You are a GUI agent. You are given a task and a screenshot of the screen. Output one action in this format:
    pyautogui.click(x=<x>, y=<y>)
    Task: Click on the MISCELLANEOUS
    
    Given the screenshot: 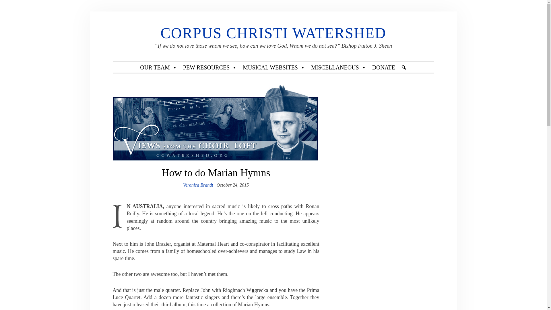 What is the action you would take?
    pyautogui.click(x=339, y=67)
    